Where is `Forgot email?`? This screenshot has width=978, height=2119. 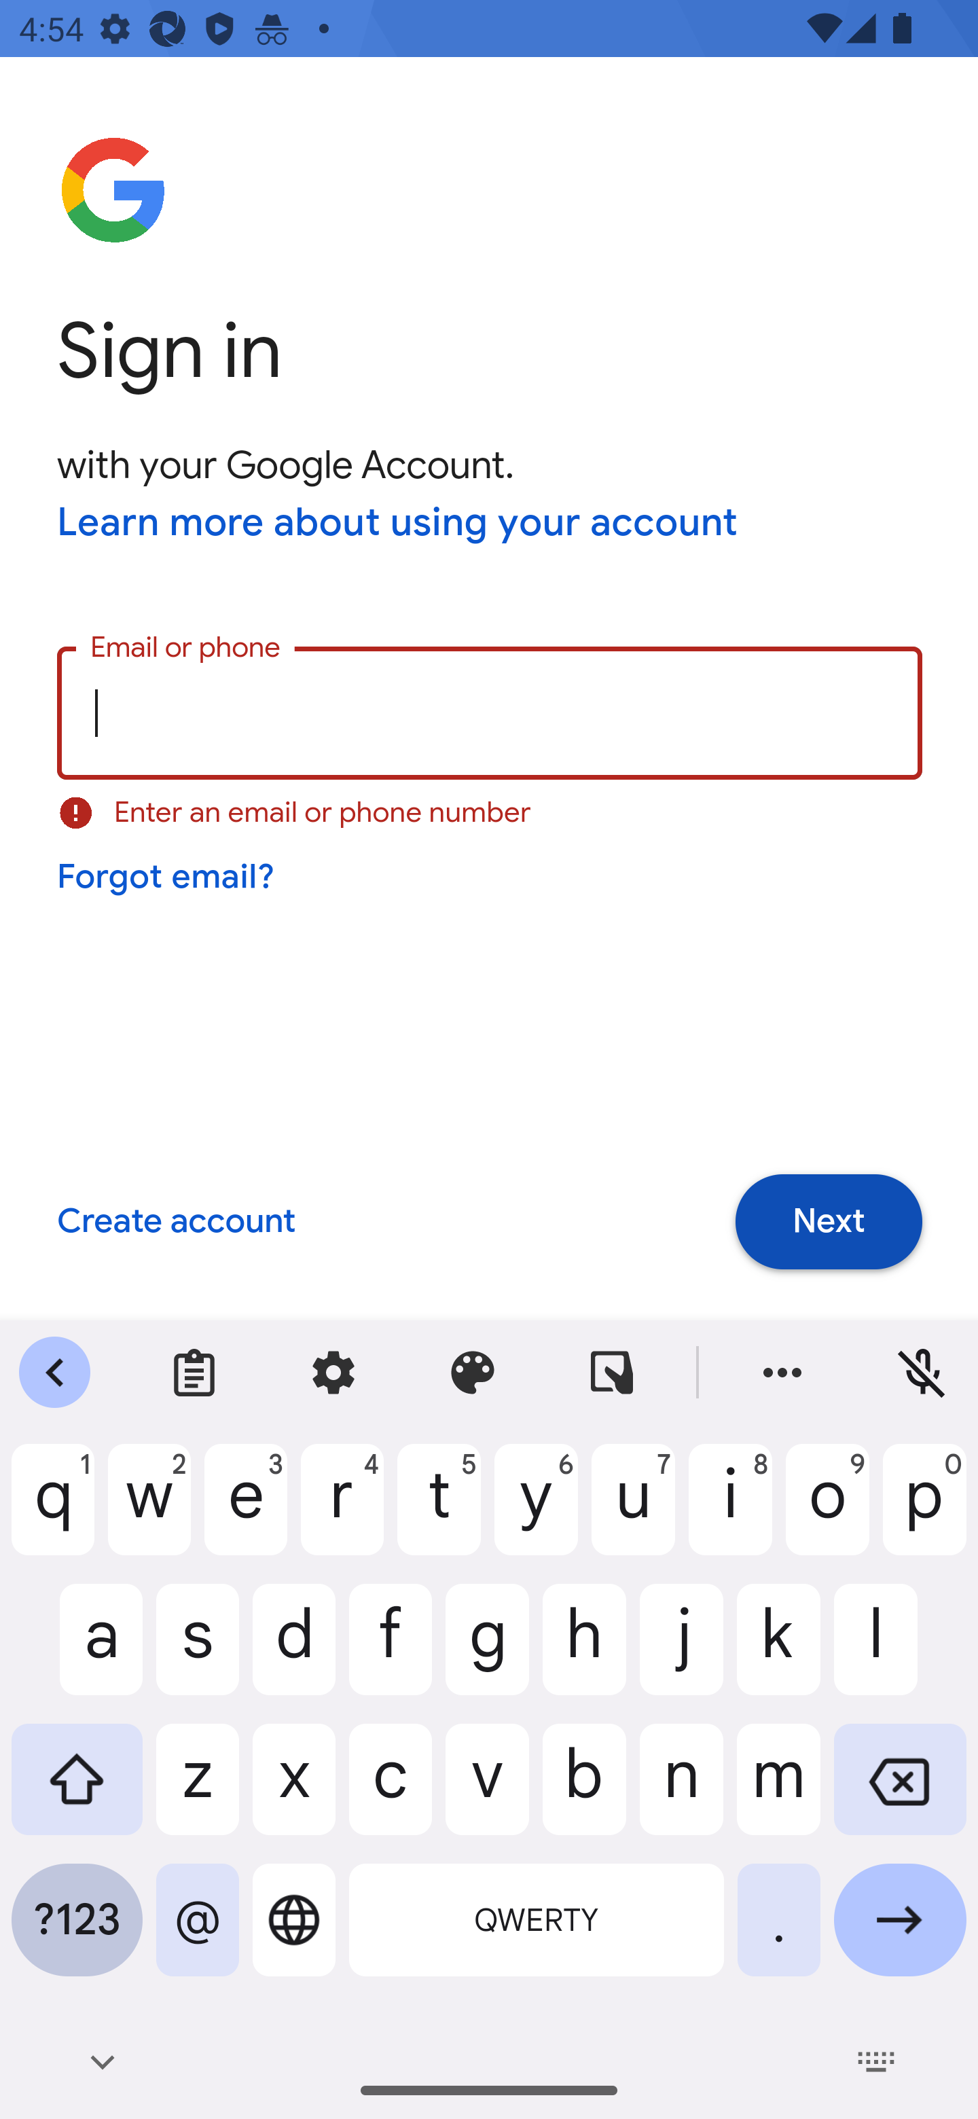
Forgot email? is located at coordinates (167, 877).